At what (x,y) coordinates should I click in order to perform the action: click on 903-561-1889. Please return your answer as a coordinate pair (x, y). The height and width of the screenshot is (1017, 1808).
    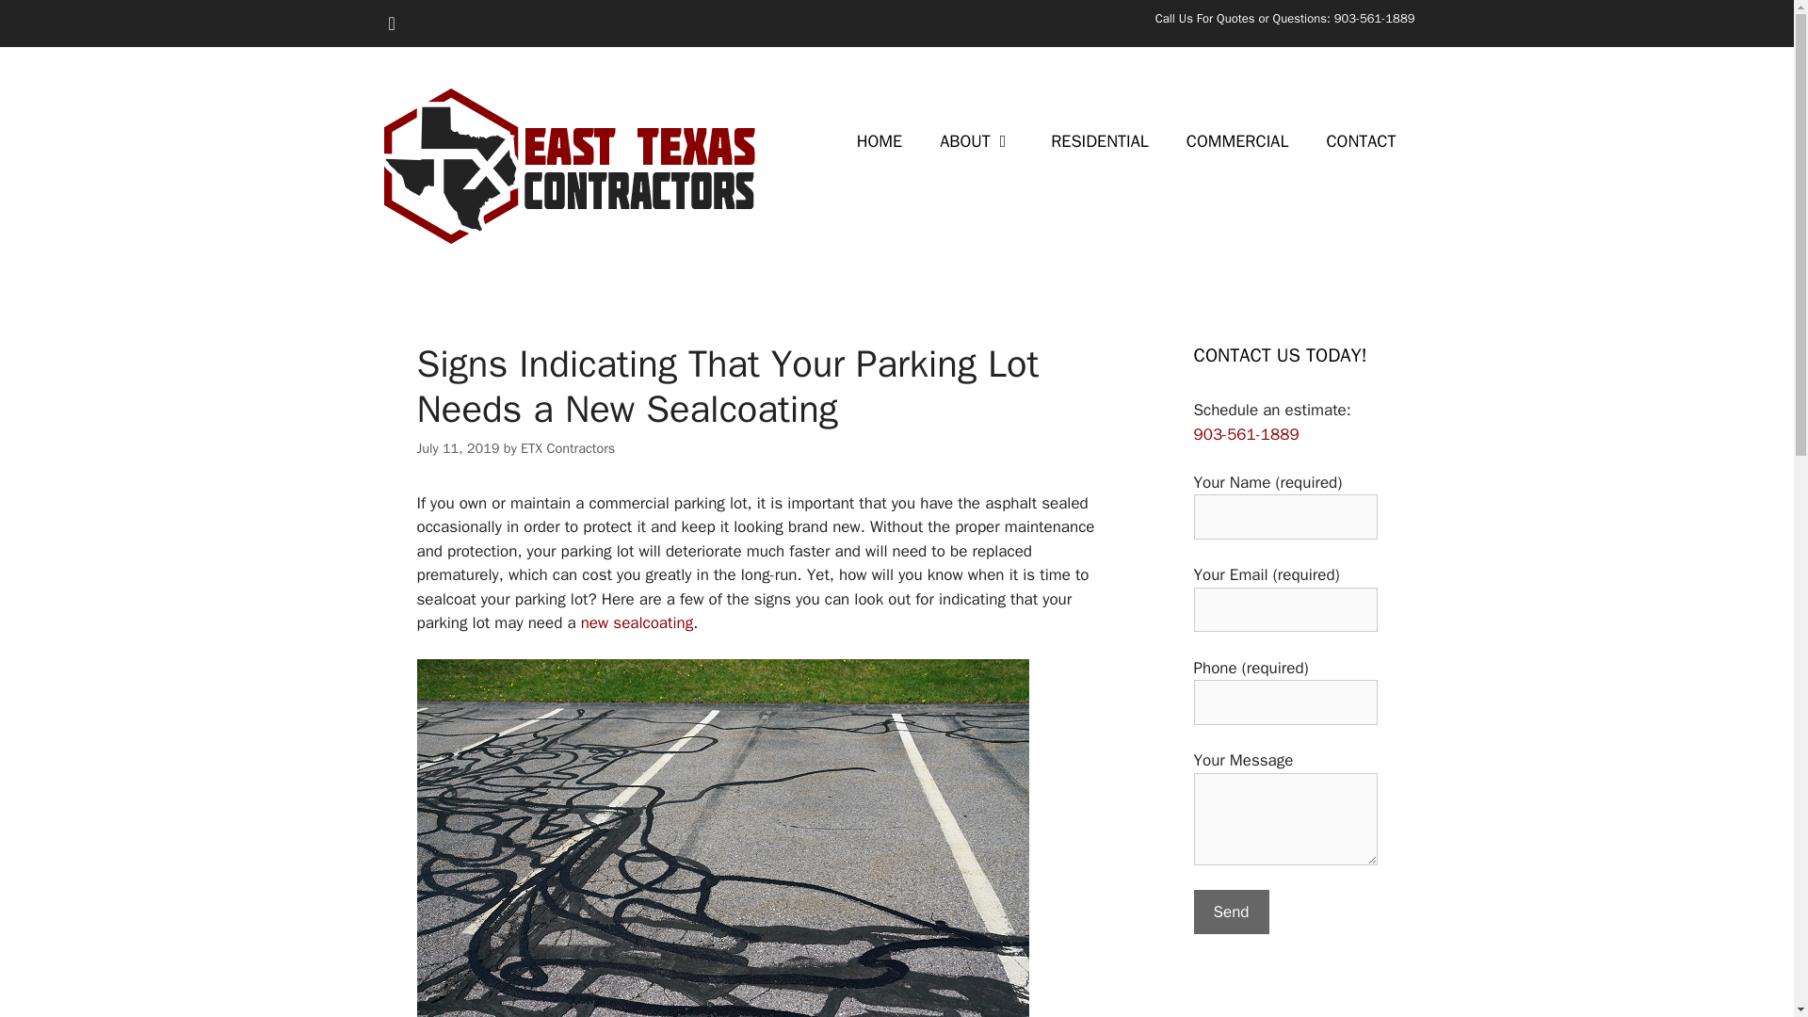
    Looking at the image, I should click on (1375, 18).